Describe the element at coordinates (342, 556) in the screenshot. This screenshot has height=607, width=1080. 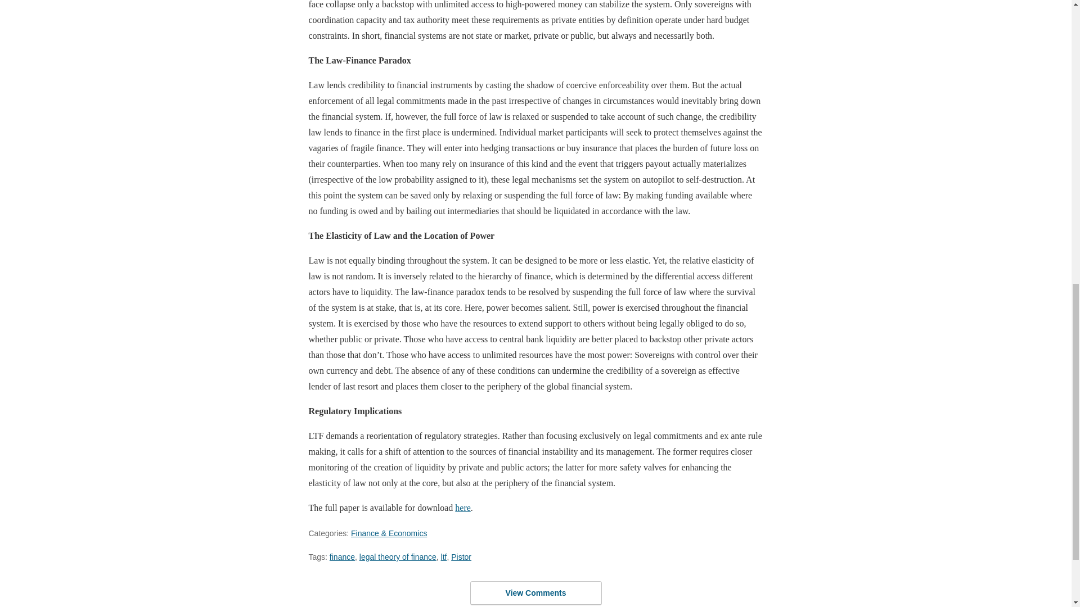
I see `finance` at that location.